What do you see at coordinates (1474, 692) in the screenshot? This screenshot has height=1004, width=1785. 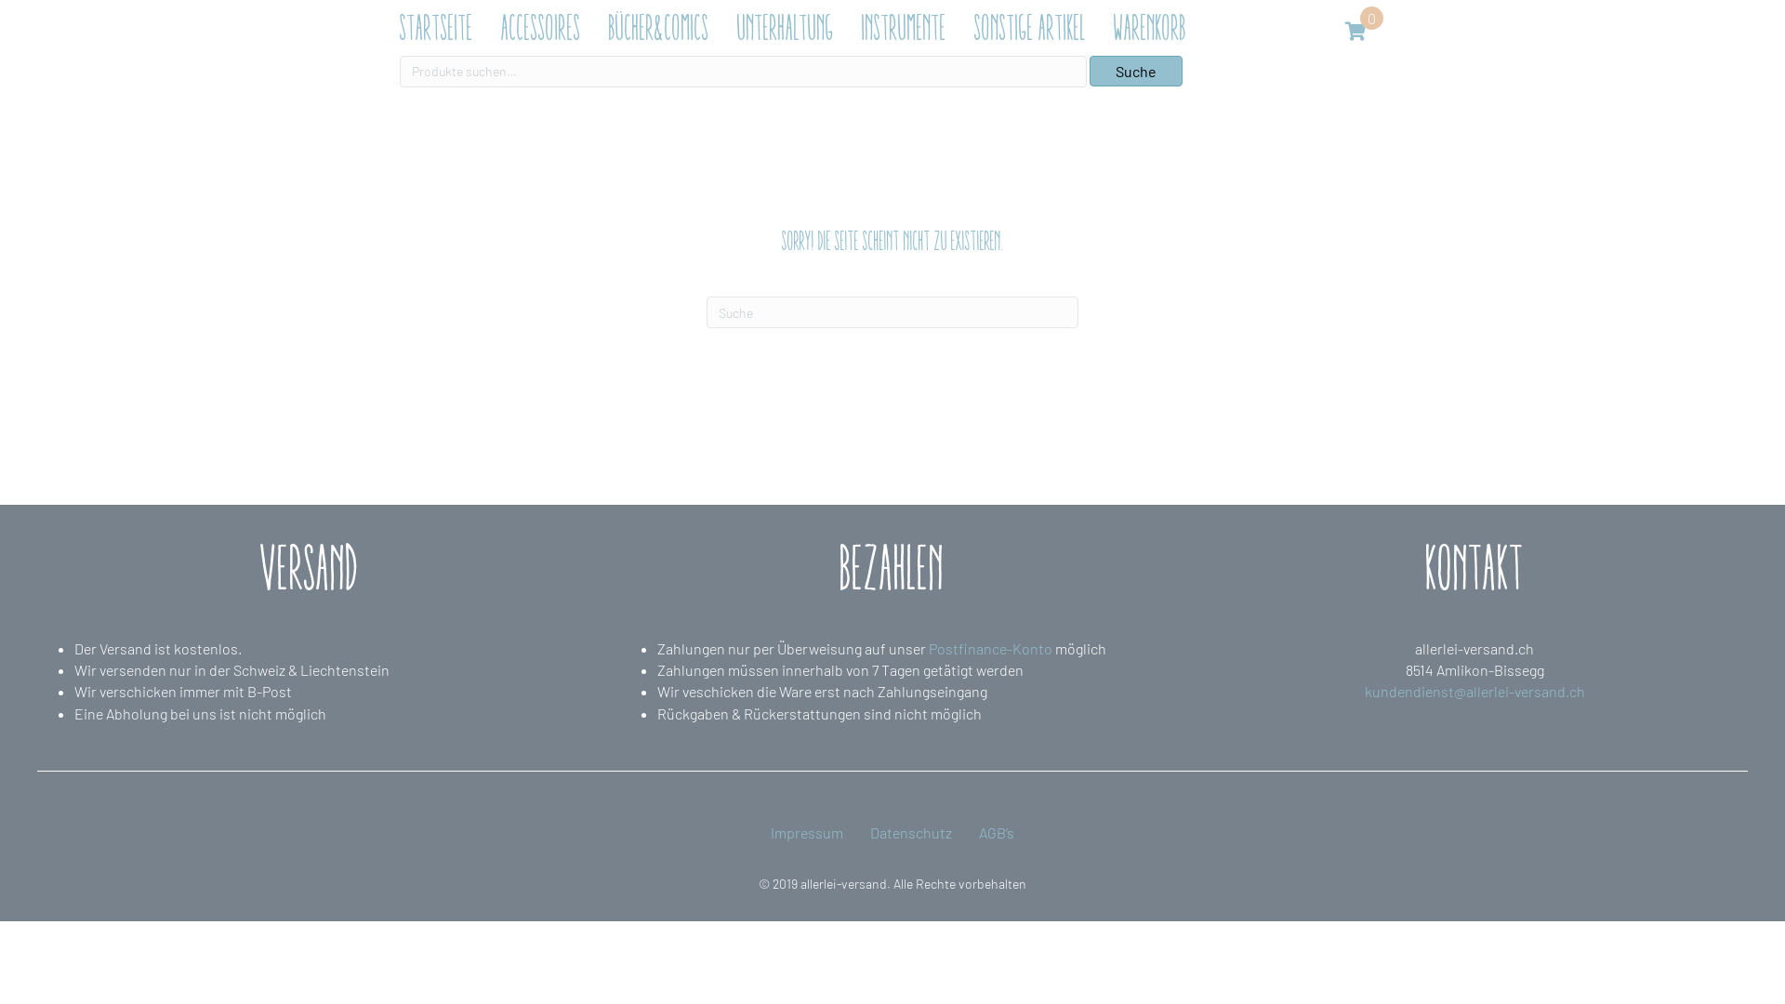 I see `kundendienst@allerlei-versand.ch` at bounding box center [1474, 692].